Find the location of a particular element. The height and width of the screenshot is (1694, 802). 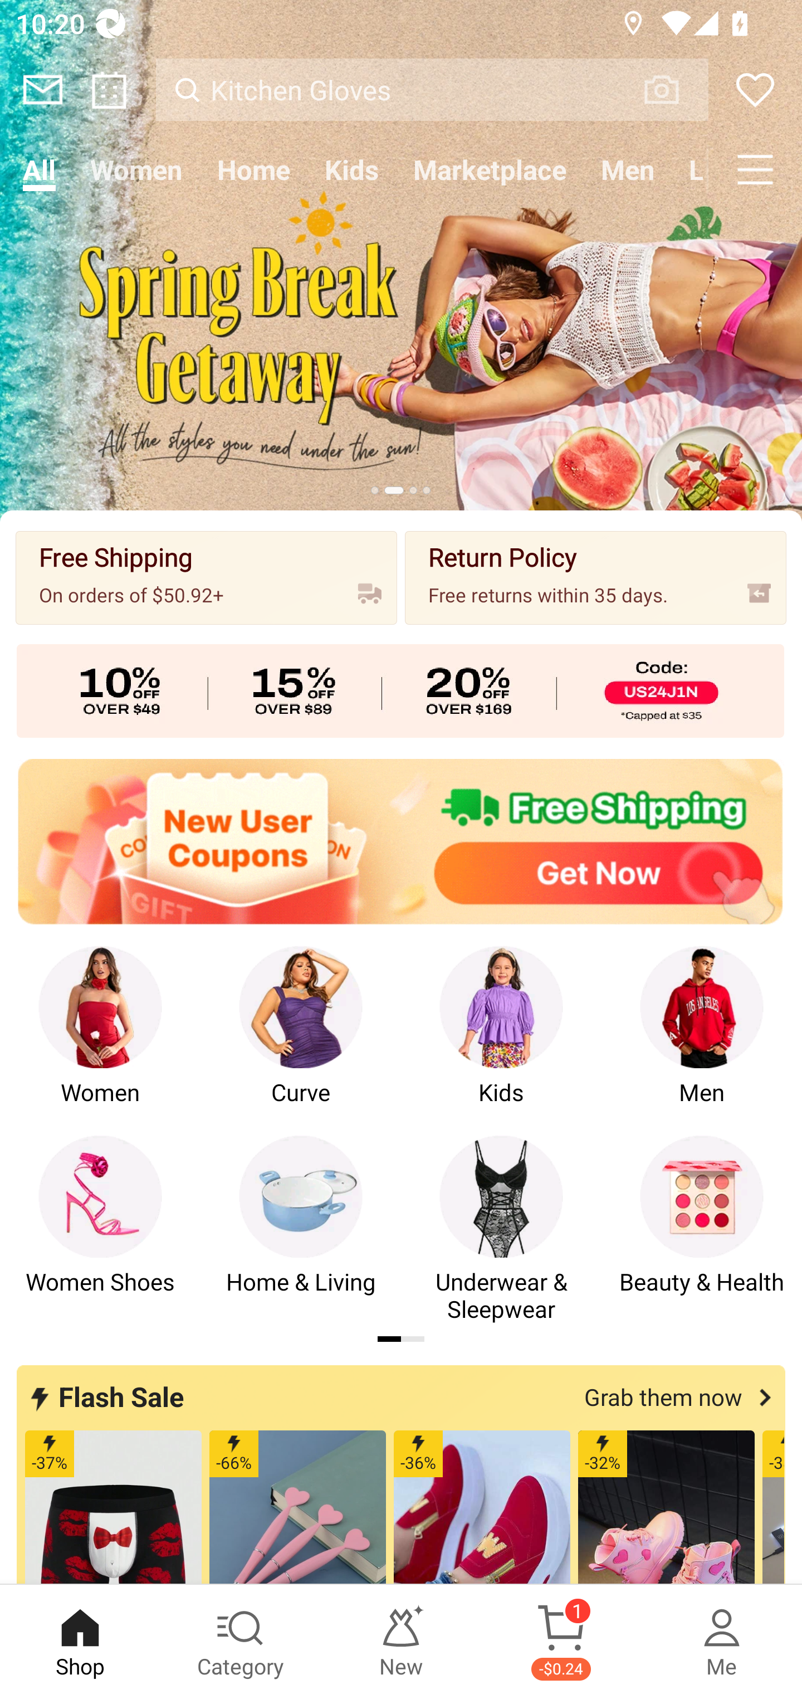

Curve is located at coordinates (301, 1040).